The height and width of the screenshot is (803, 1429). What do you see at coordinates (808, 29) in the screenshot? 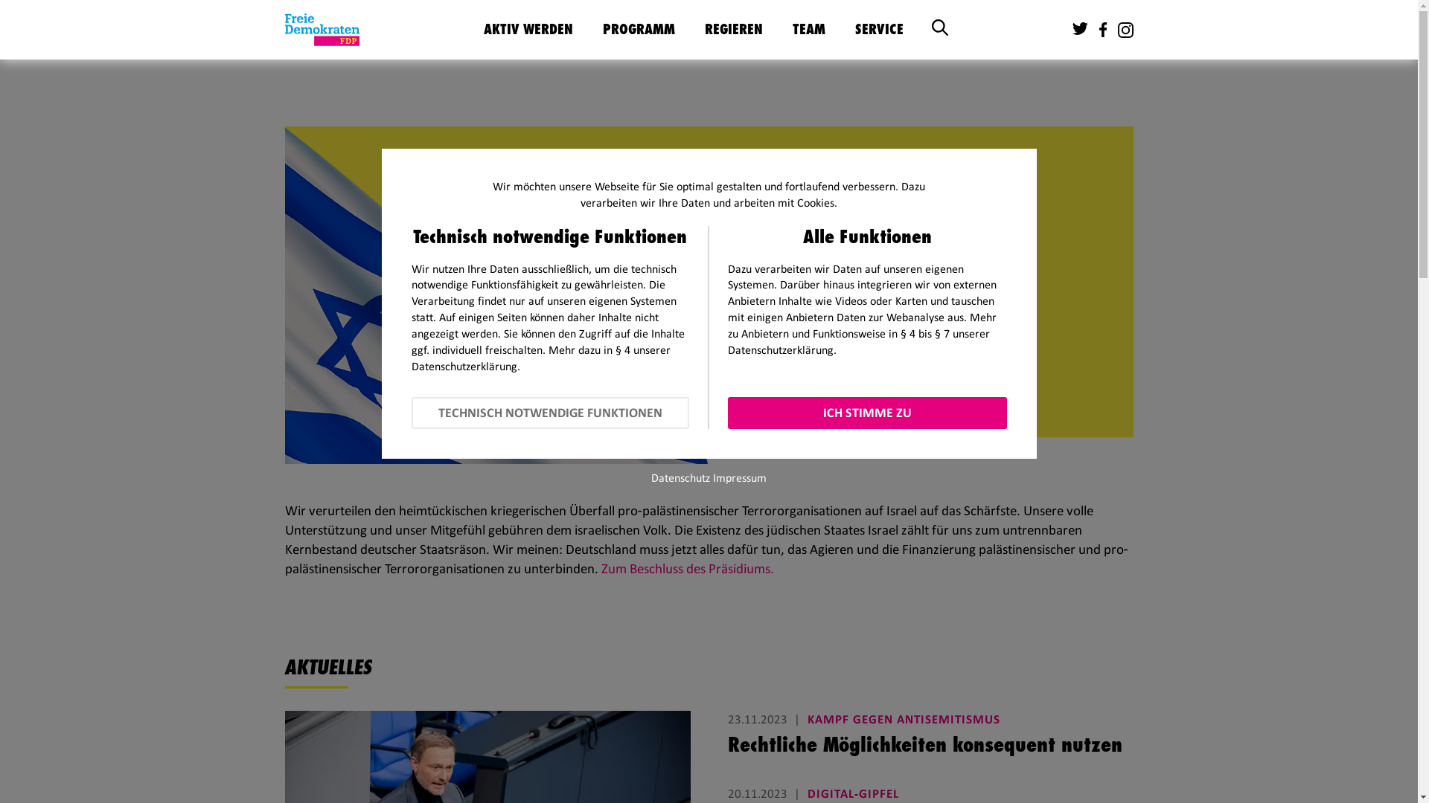
I see `TEAM` at bounding box center [808, 29].